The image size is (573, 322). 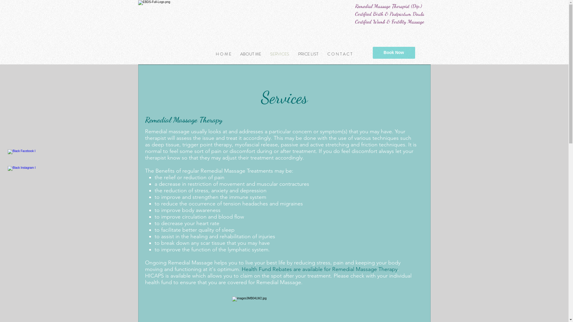 I want to click on C O N T A C T, so click(x=340, y=54).